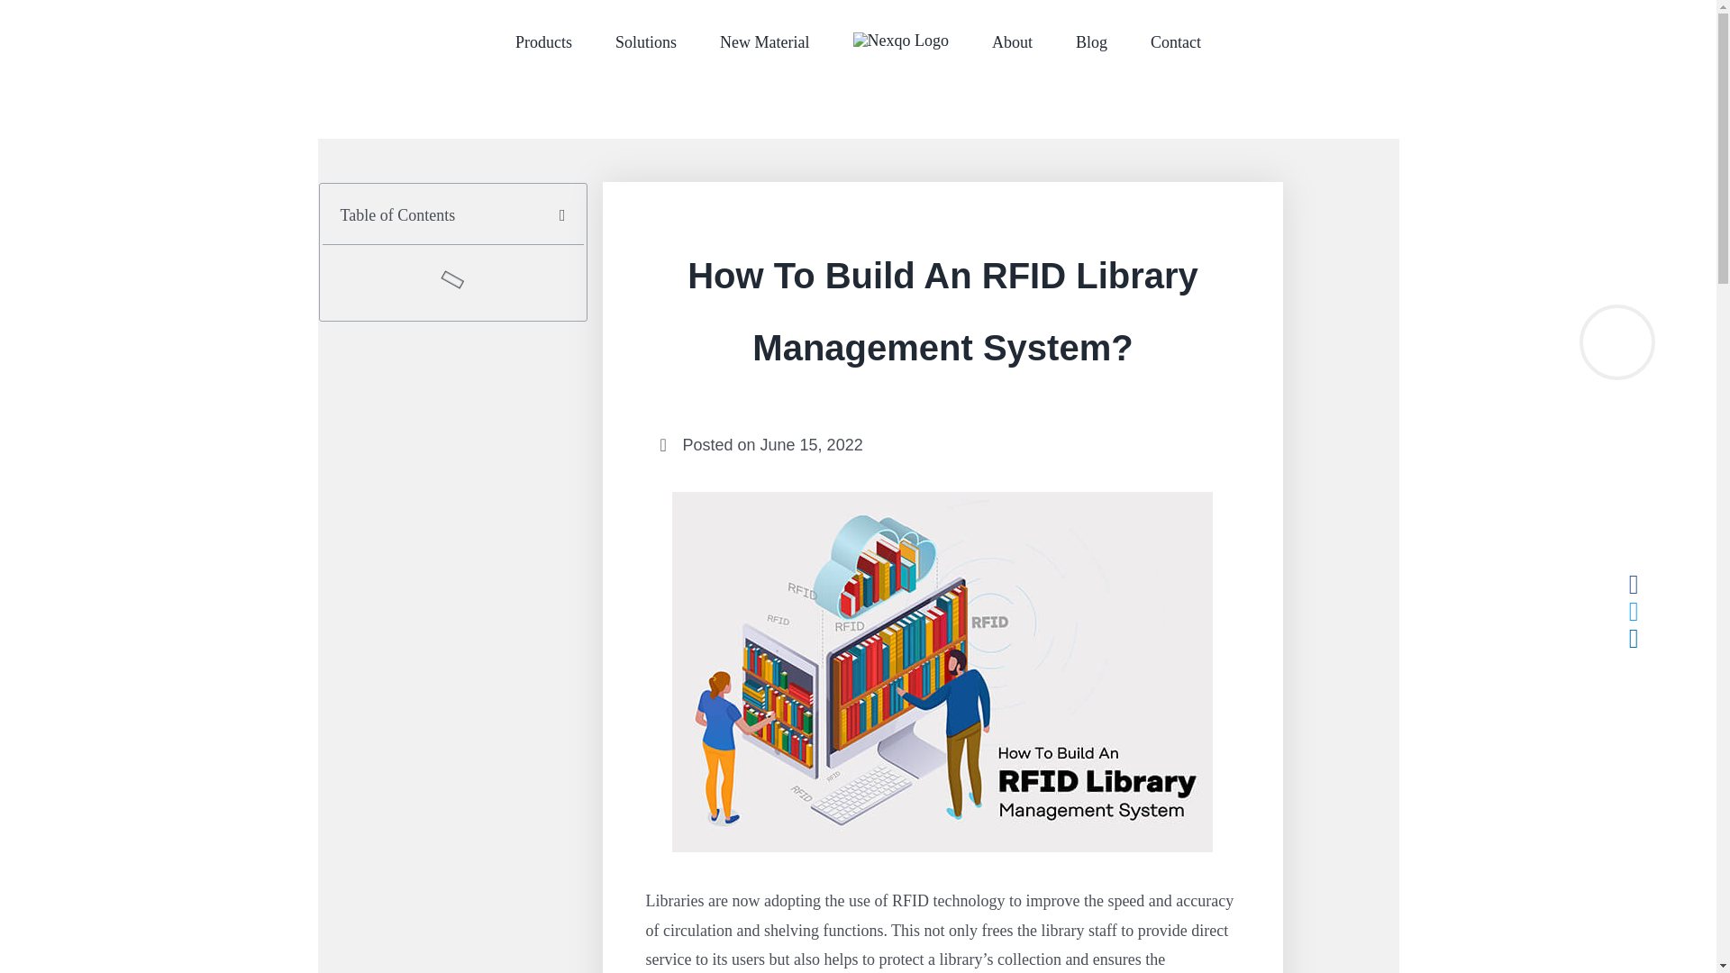 This screenshot has height=973, width=1730. I want to click on New Material, so click(764, 41).